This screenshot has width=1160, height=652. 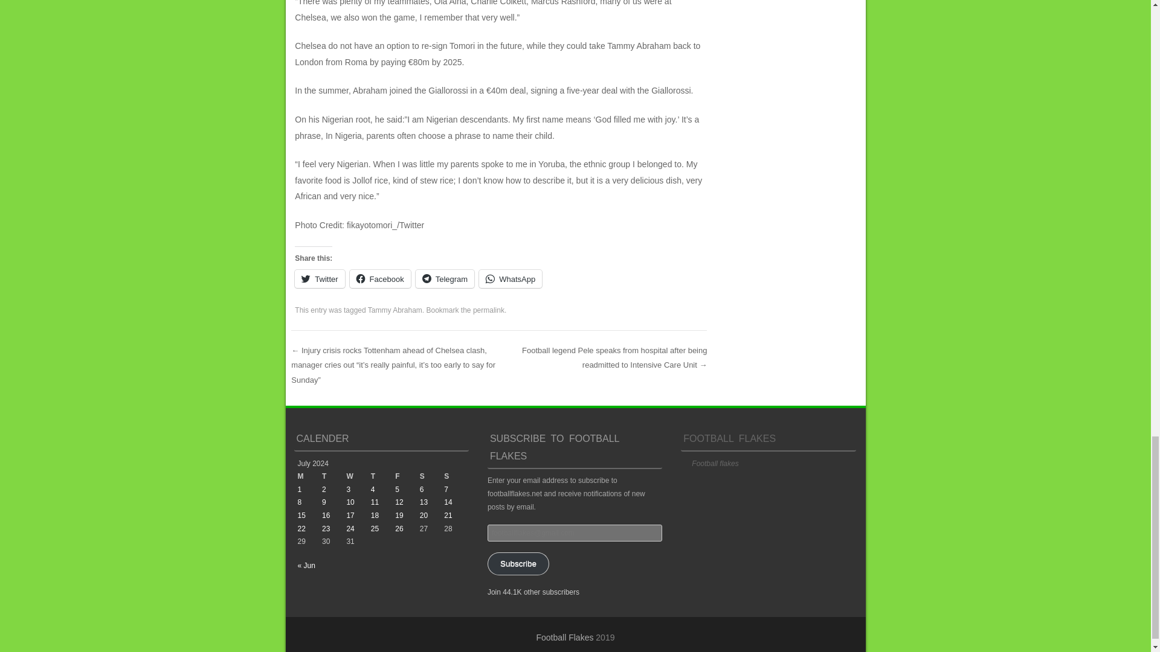 What do you see at coordinates (432, 477) in the screenshot?
I see `Saturday` at bounding box center [432, 477].